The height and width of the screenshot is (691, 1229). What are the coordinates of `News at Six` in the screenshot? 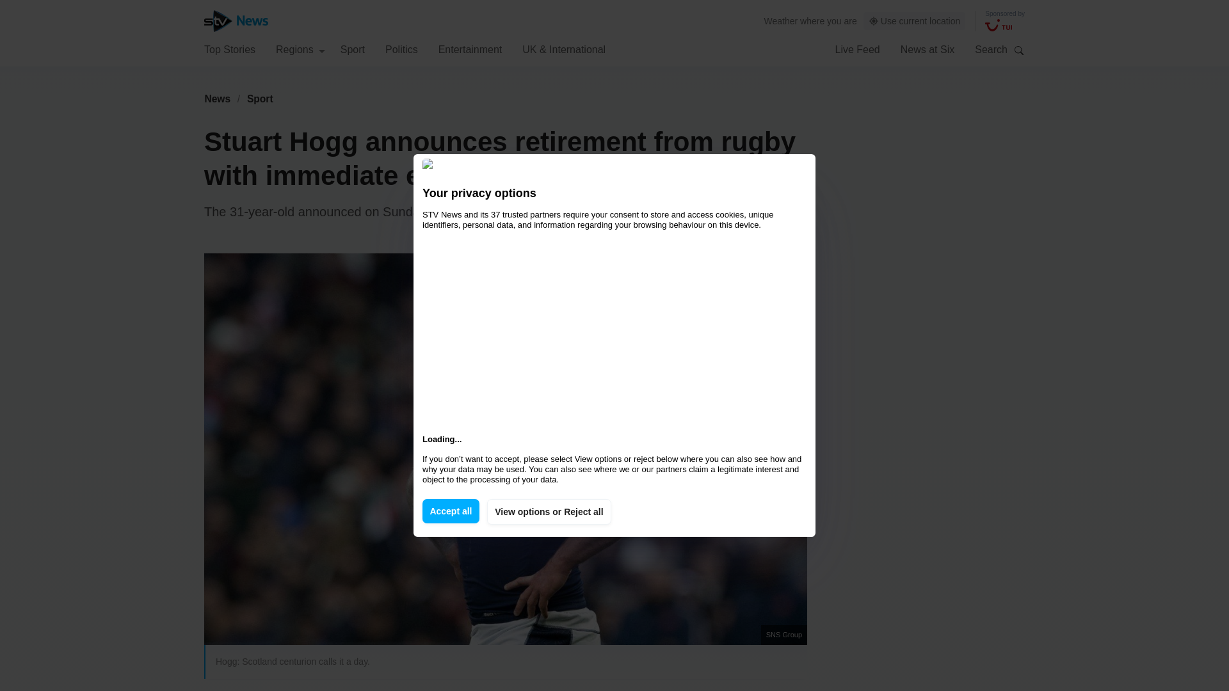 It's located at (928, 49).